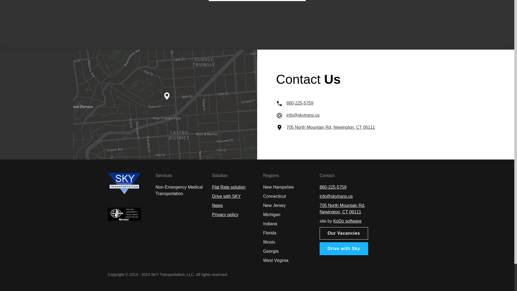 The height and width of the screenshot is (291, 517). Describe the element at coordinates (300, 103) in the screenshot. I see `860-225-5759` at that location.